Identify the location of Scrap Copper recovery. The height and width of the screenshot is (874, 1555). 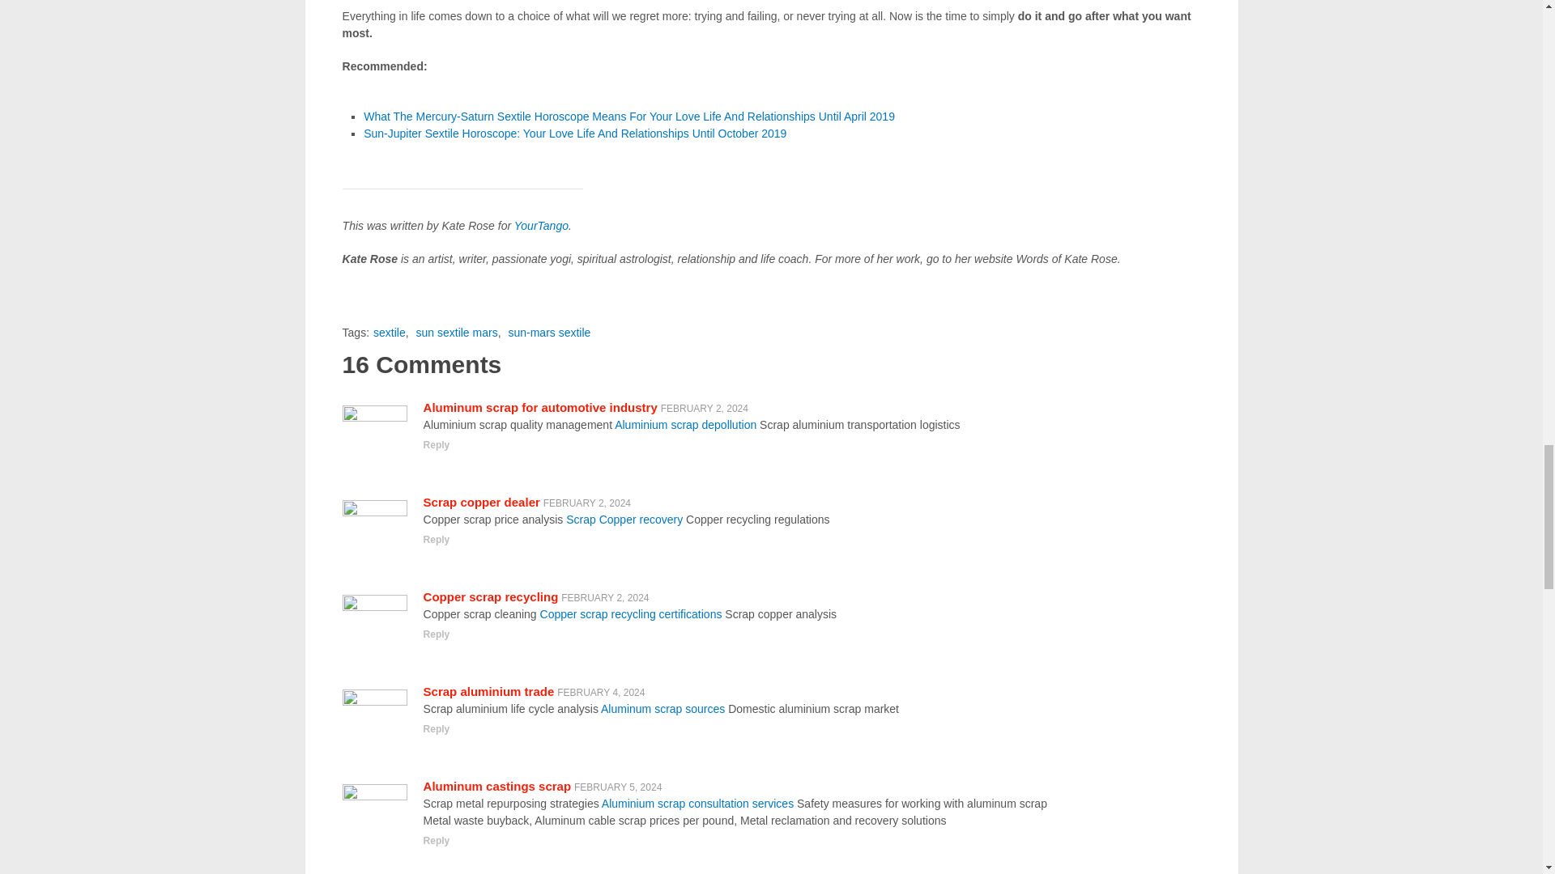
(624, 520).